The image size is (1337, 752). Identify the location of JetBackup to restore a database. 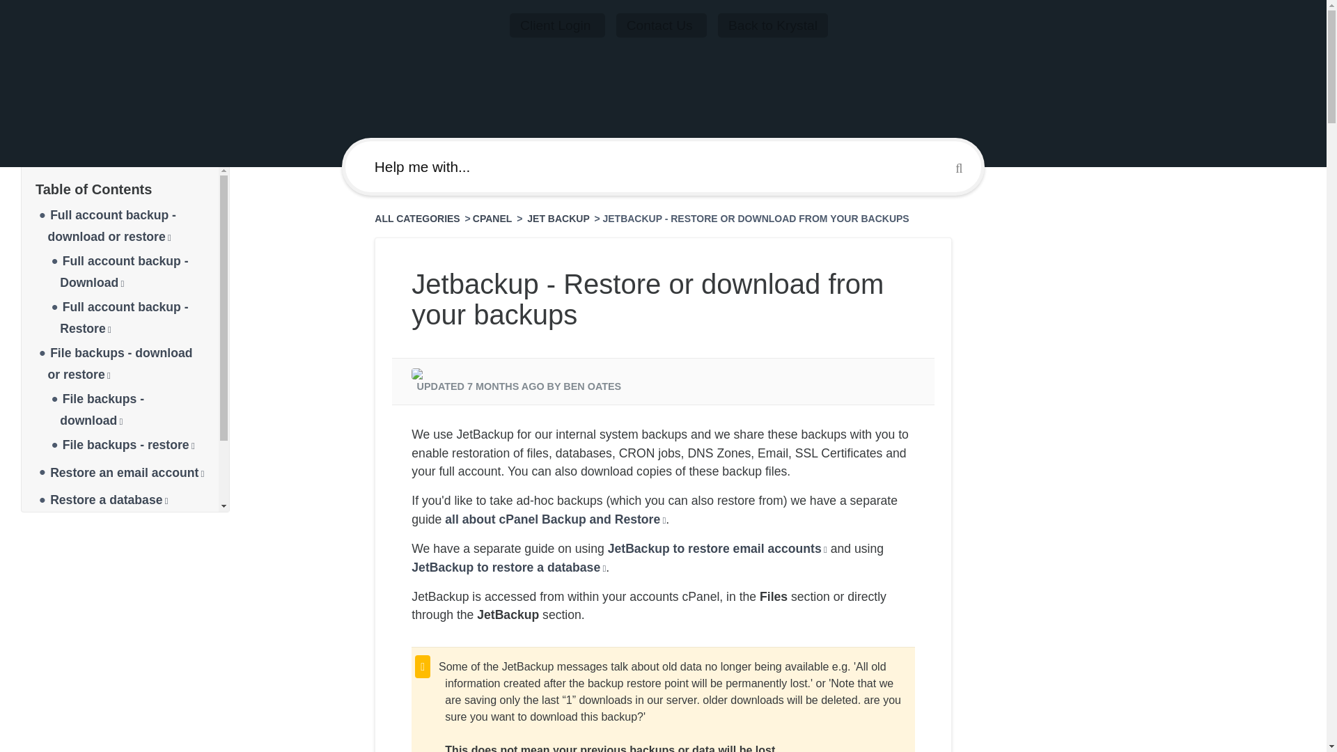
(508, 567).